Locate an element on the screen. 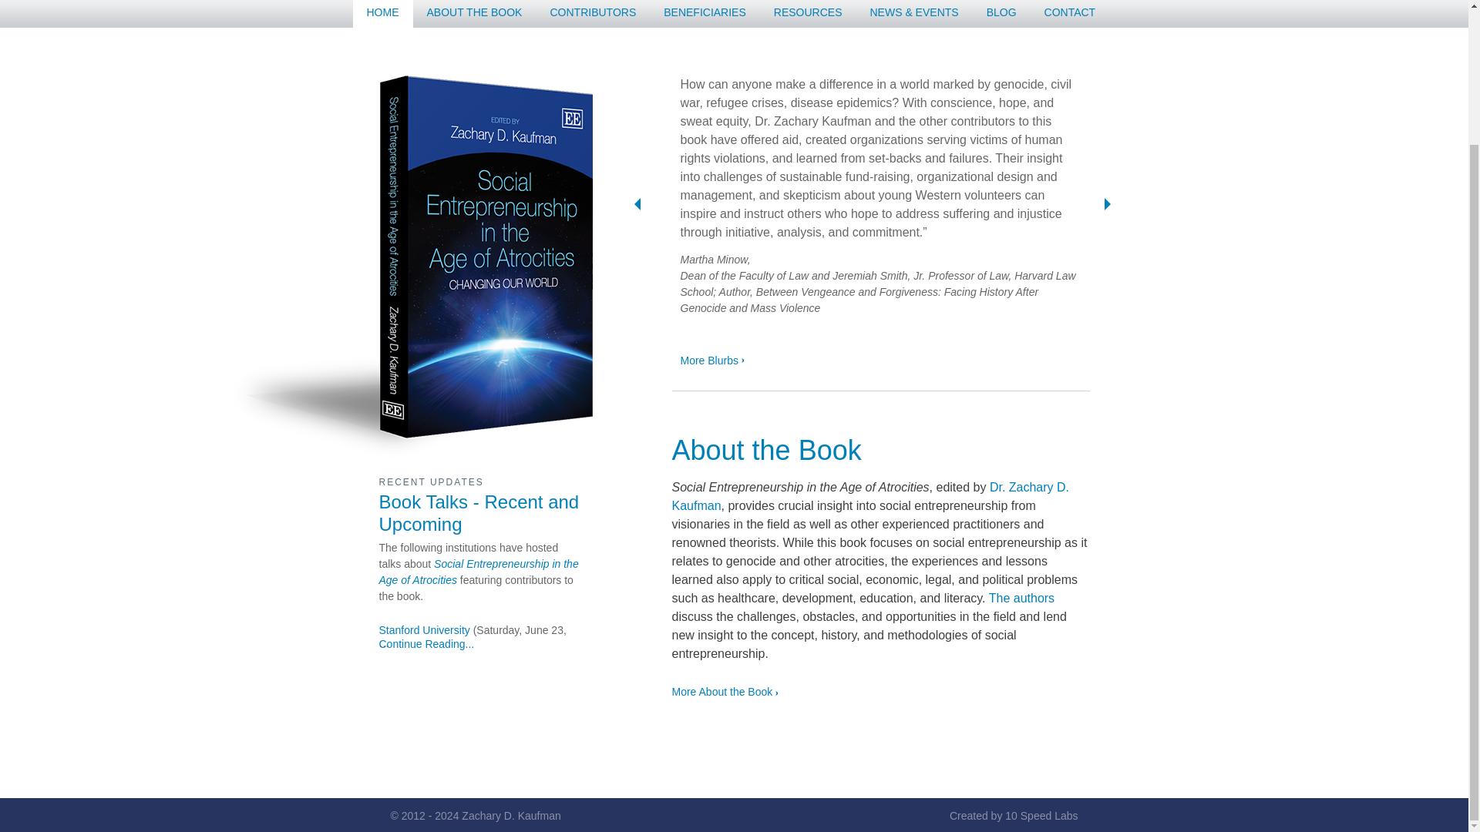  CONTRIBUTORS is located at coordinates (592, 14).